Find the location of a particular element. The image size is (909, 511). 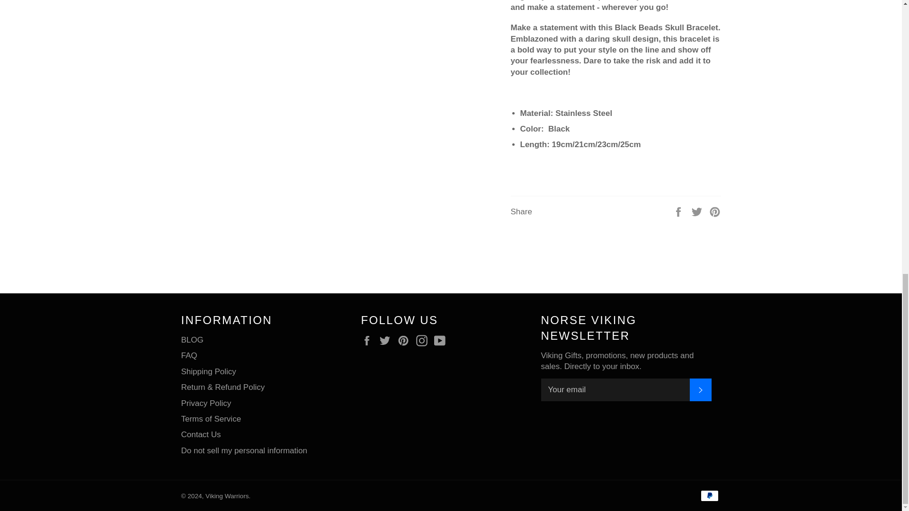

Viking Warriors on Pinterest is located at coordinates (405, 341).